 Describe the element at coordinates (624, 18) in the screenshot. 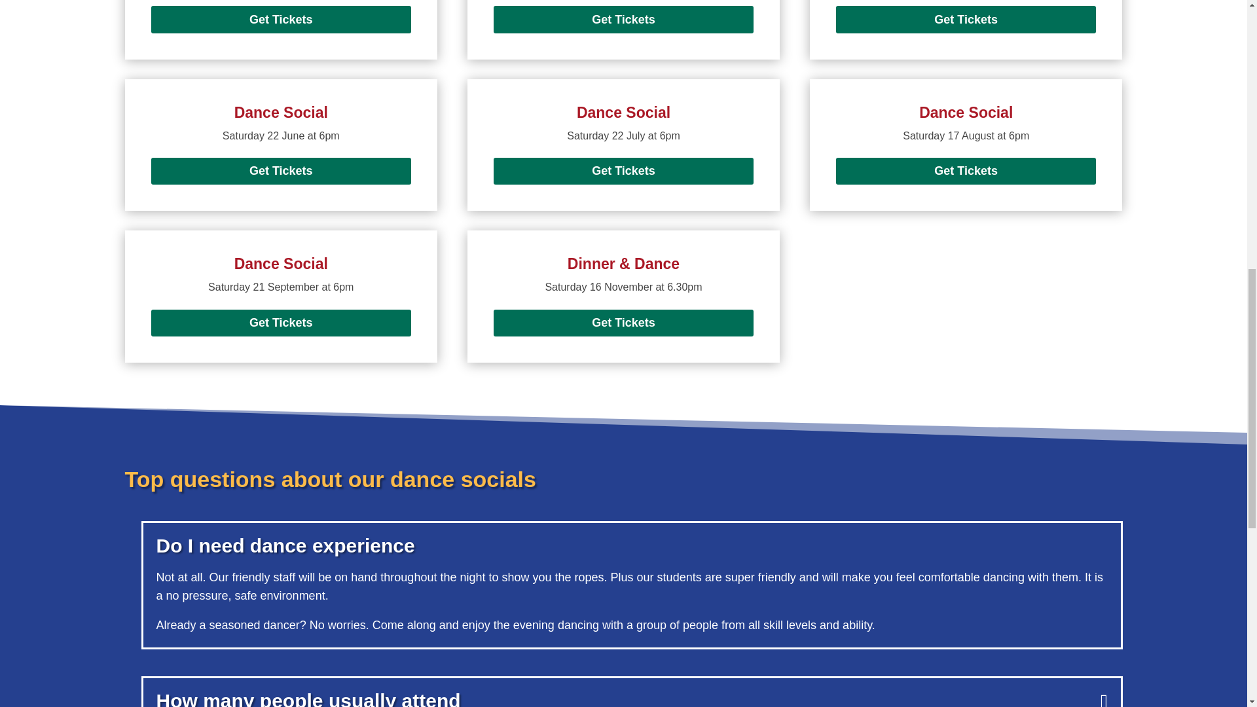

I see `Get Tickets` at that location.